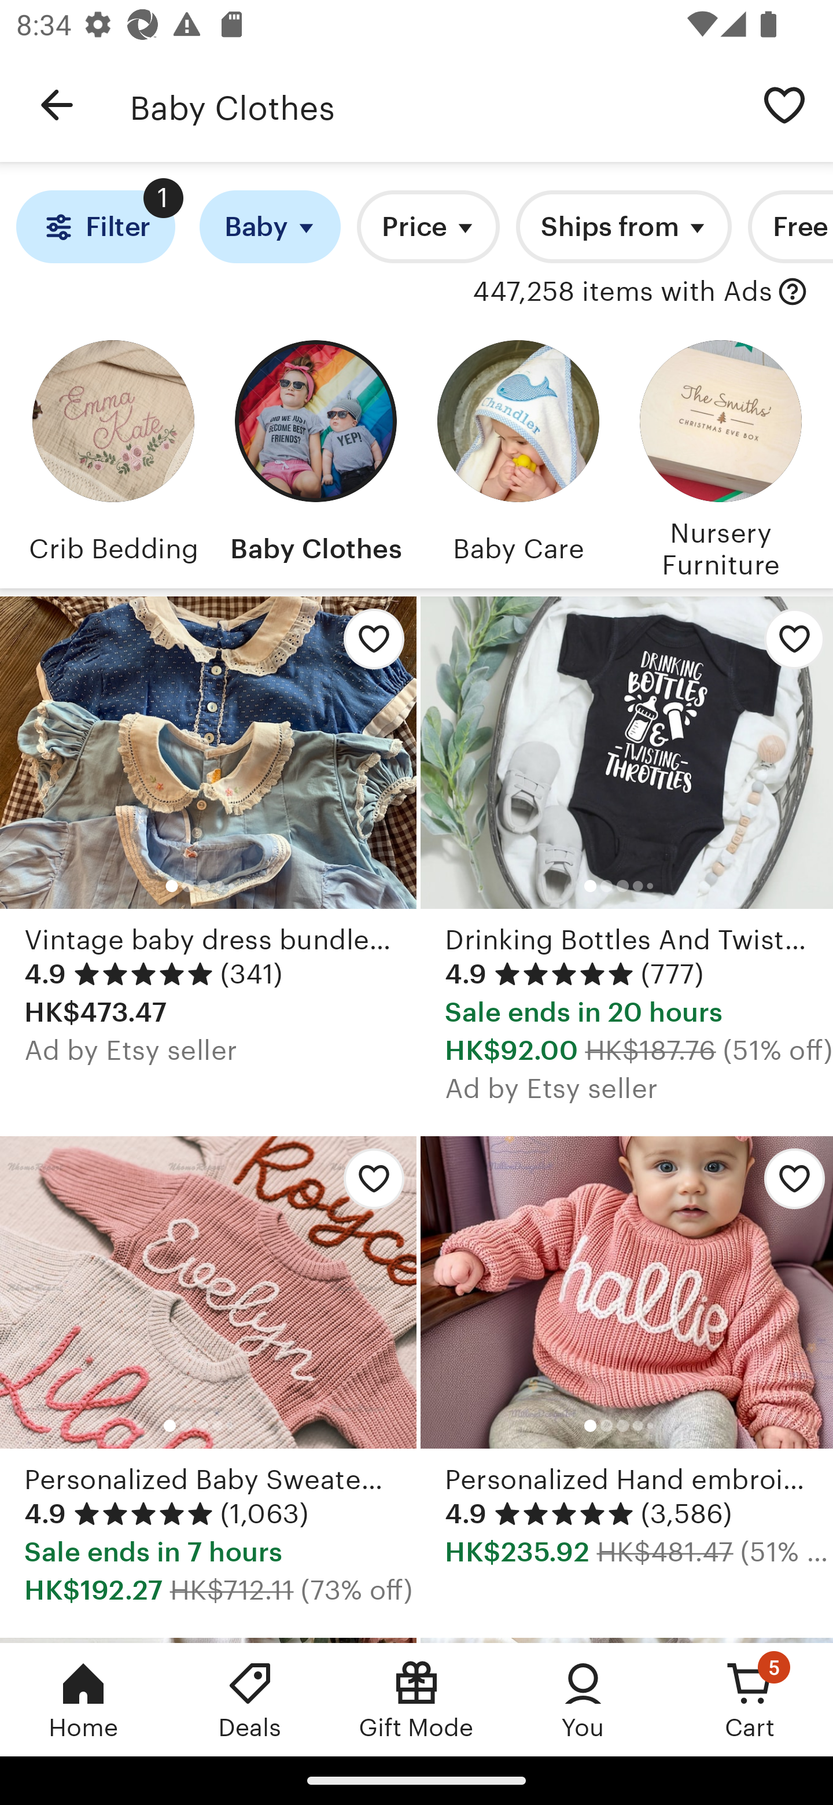 This screenshot has width=833, height=1805. I want to click on Ships from, so click(624, 227).